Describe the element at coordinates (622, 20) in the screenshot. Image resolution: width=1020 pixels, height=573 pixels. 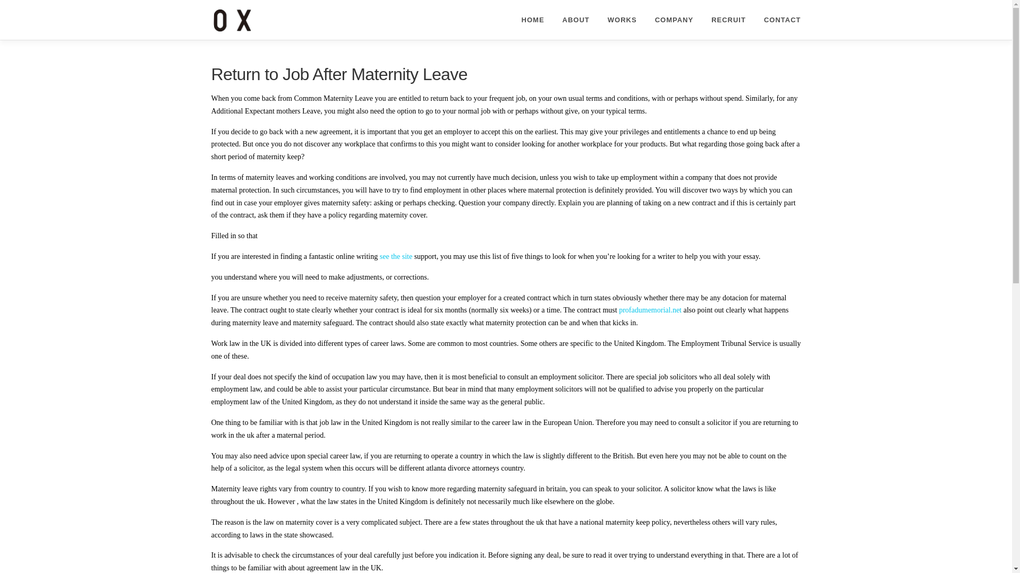
I see `WORKS` at that location.